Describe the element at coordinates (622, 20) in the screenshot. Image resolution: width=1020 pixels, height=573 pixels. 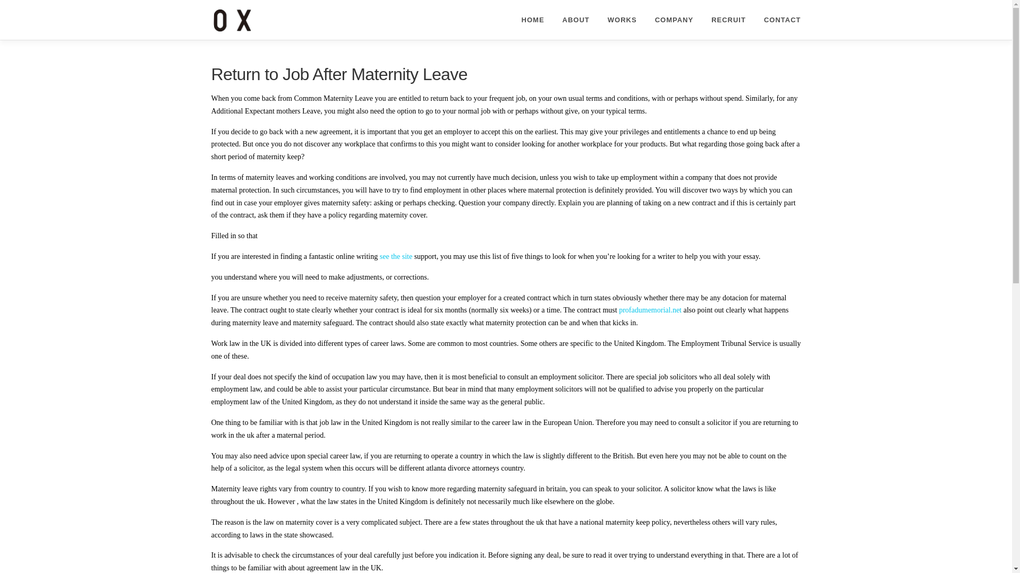
I see `WORKS` at that location.